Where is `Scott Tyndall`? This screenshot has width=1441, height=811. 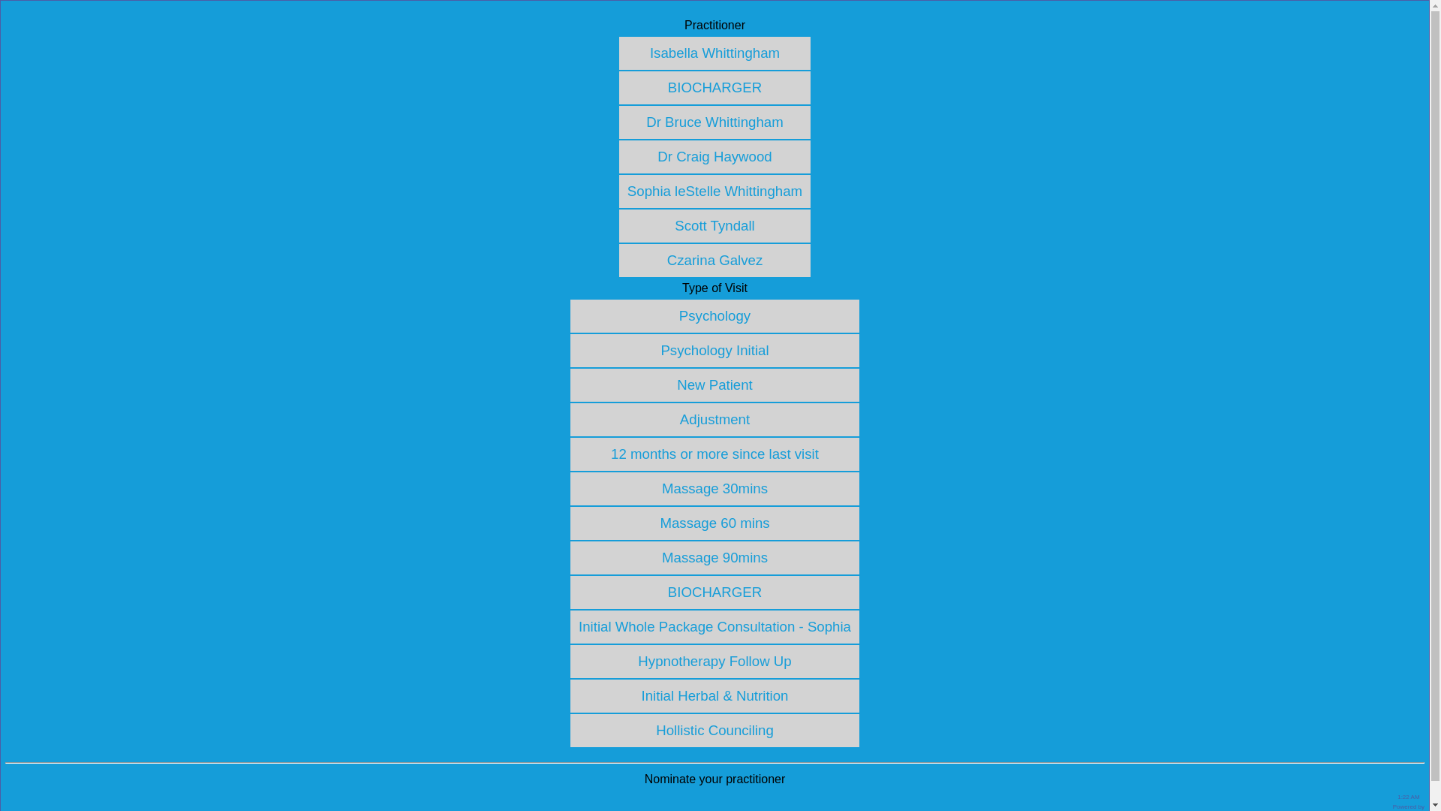
Scott Tyndall is located at coordinates (714, 225).